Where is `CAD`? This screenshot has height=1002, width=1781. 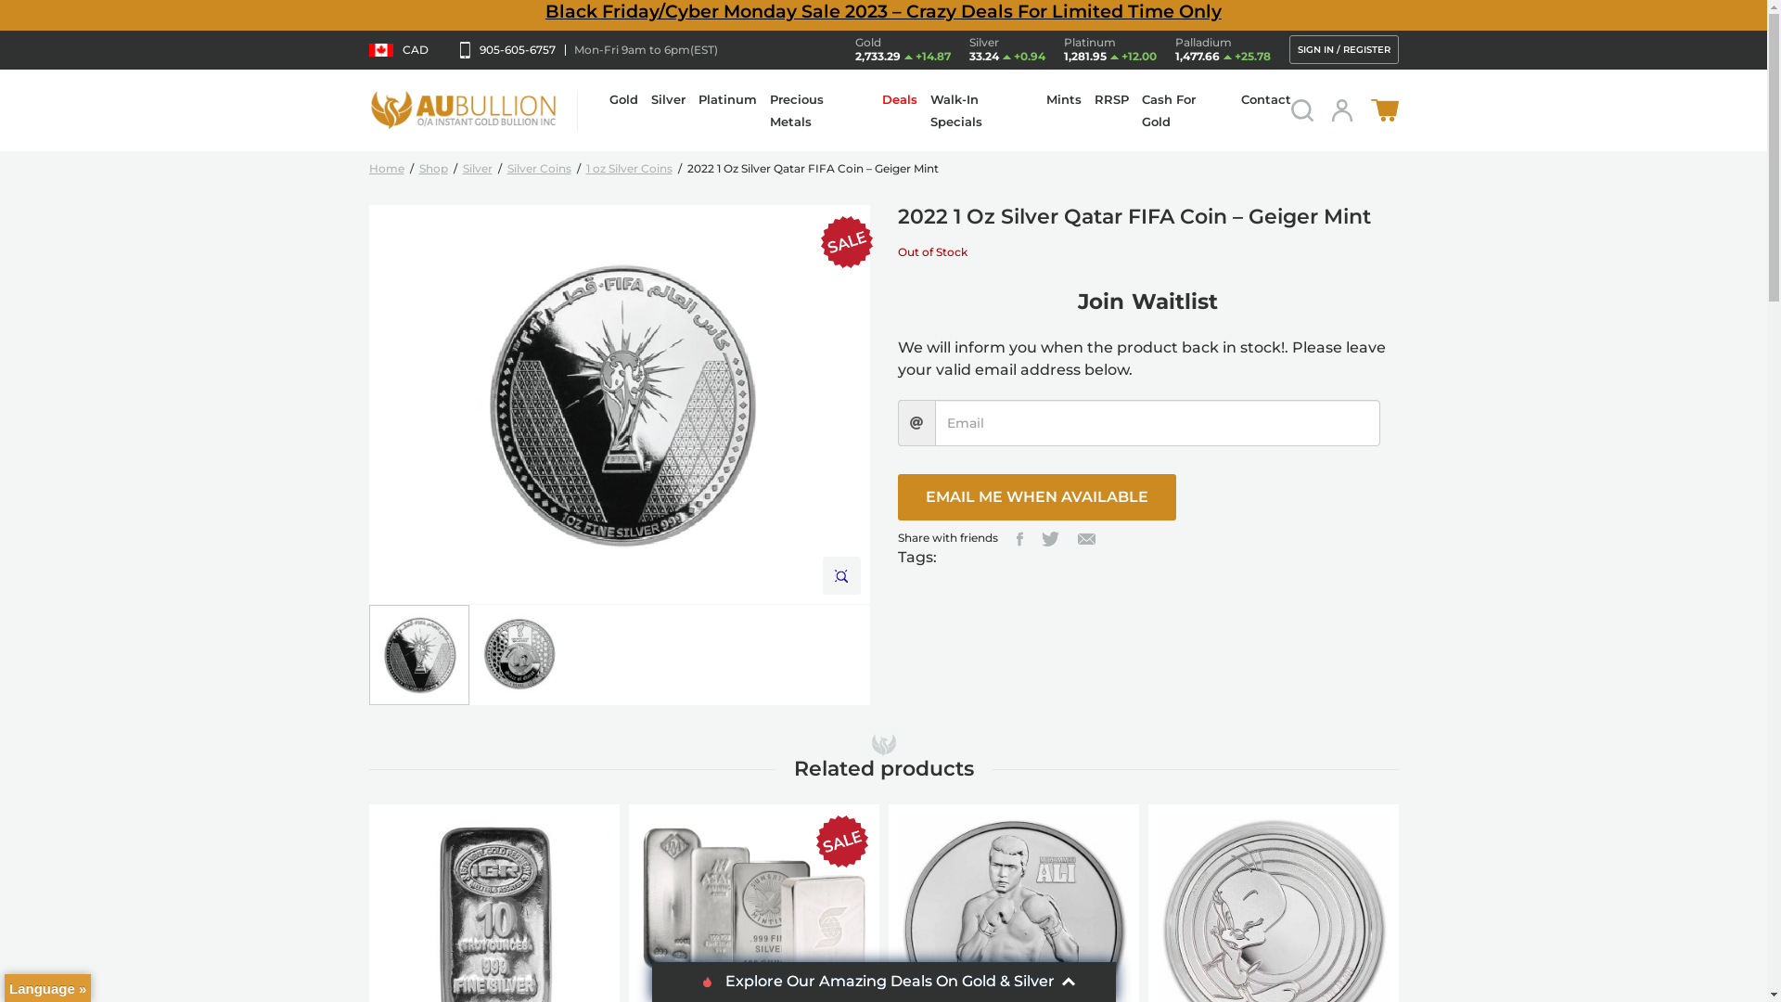 CAD is located at coordinates (399, 49).